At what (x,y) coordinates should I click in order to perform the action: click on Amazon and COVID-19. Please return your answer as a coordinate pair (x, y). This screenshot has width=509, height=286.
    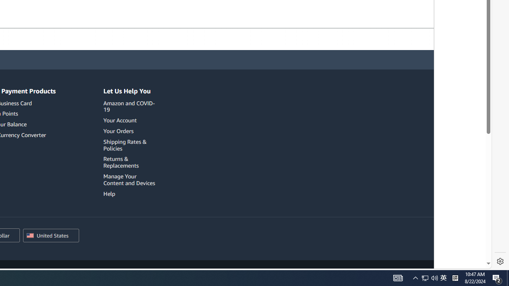
    Looking at the image, I should click on (130, 106).